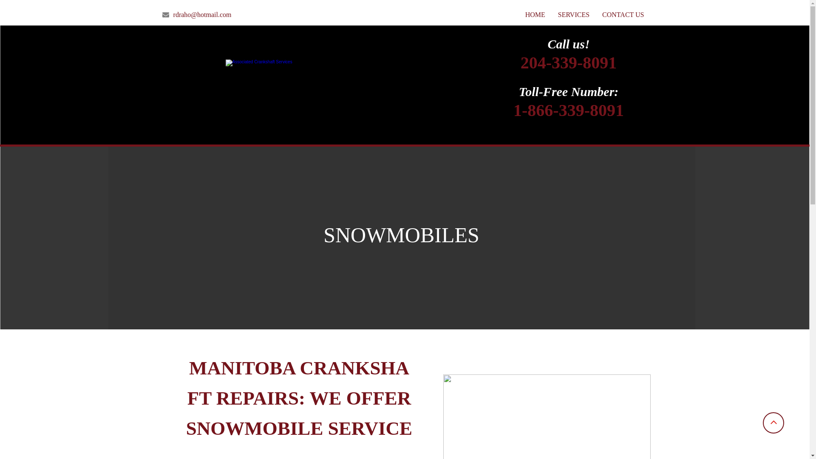  I want to click on 1-866-339-8091, so click(569, 115).